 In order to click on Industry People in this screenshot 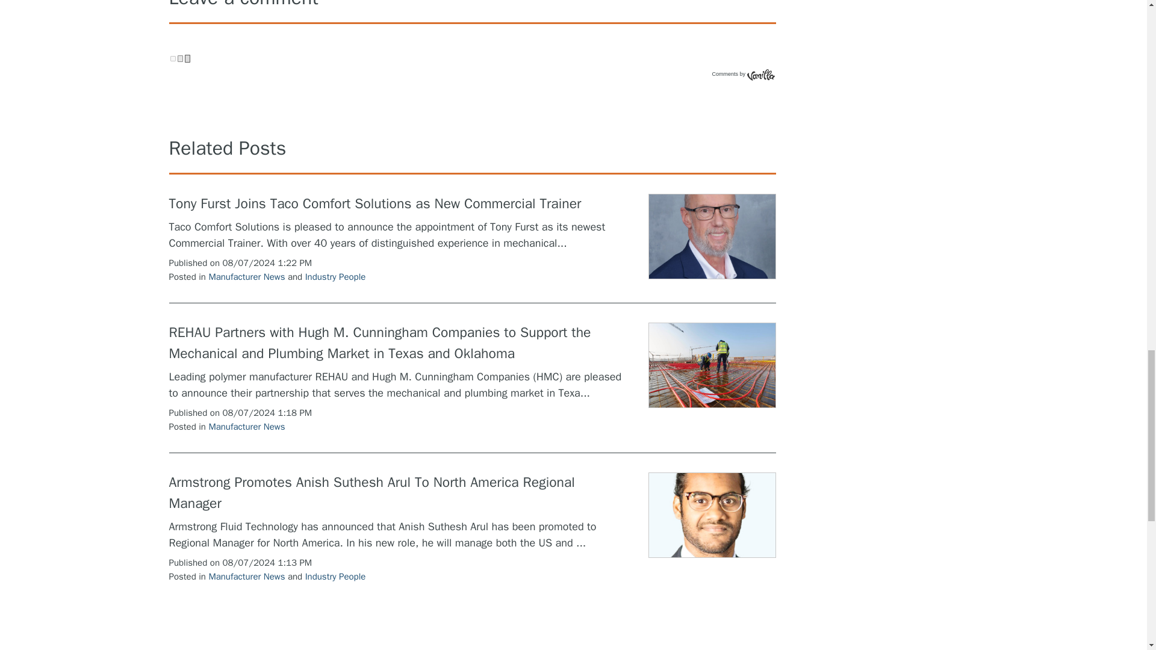, I will do `click(335, 577)`.